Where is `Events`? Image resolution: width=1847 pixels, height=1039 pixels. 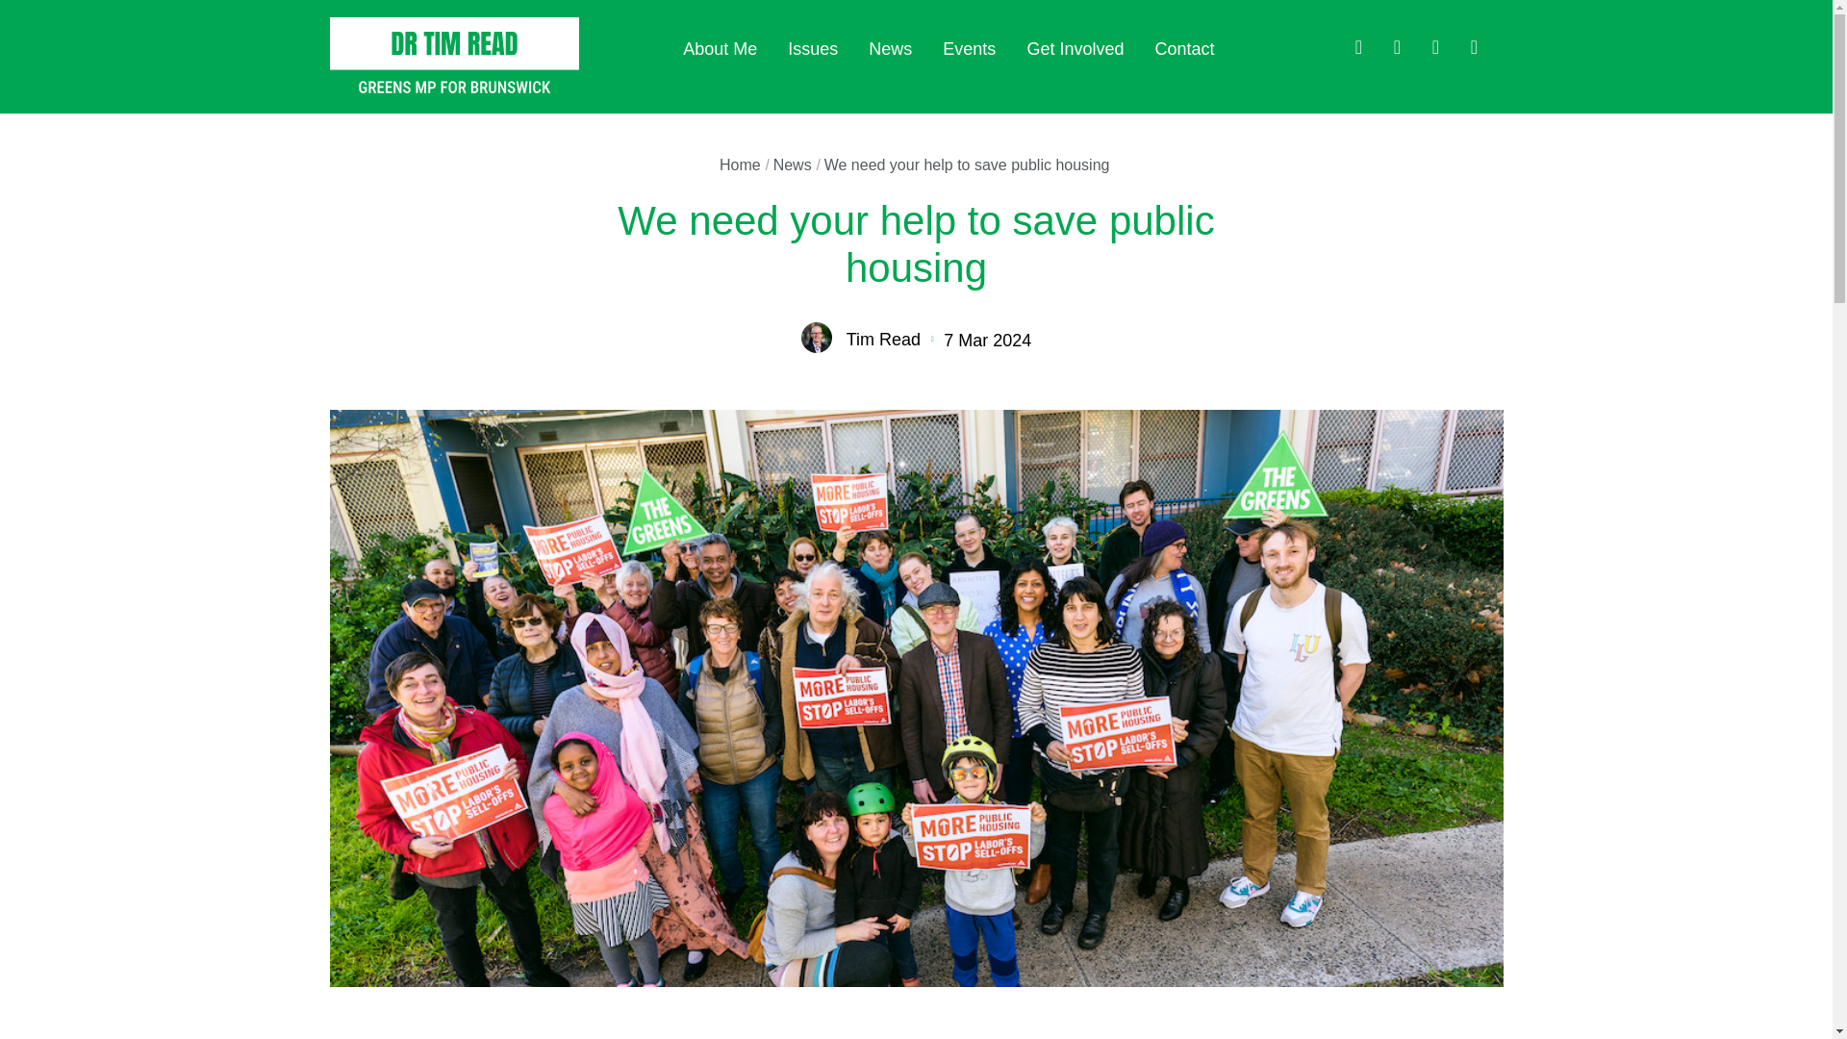 Events is located at coordinates (968, 50).